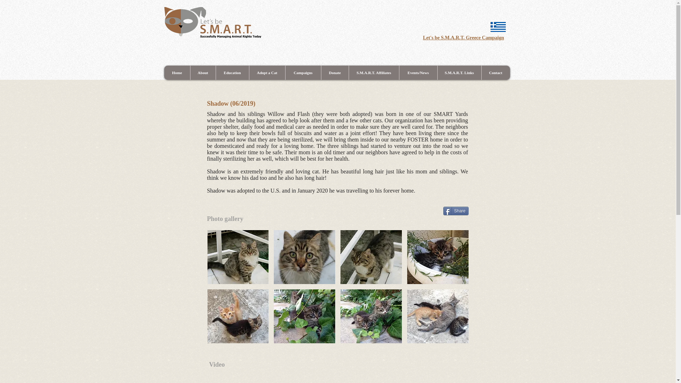 The image size is (681, 383). What do you see at coordinates (459, 72) in the screenshot?
I see `S.M.A.R.T. Links` at bounding box center [459, 72].